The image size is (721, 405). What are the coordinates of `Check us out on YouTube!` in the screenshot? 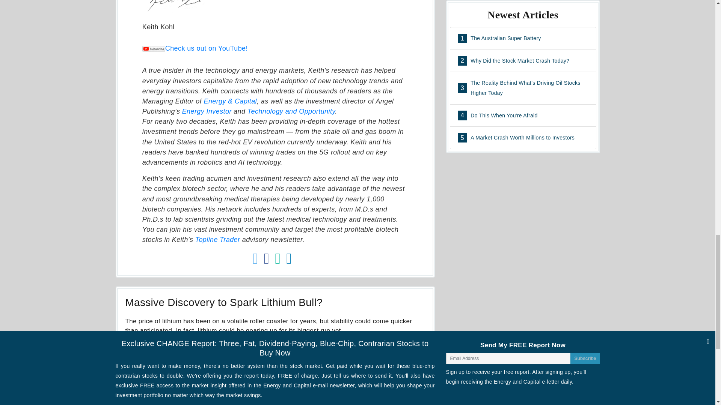 It's located at (195, 48).